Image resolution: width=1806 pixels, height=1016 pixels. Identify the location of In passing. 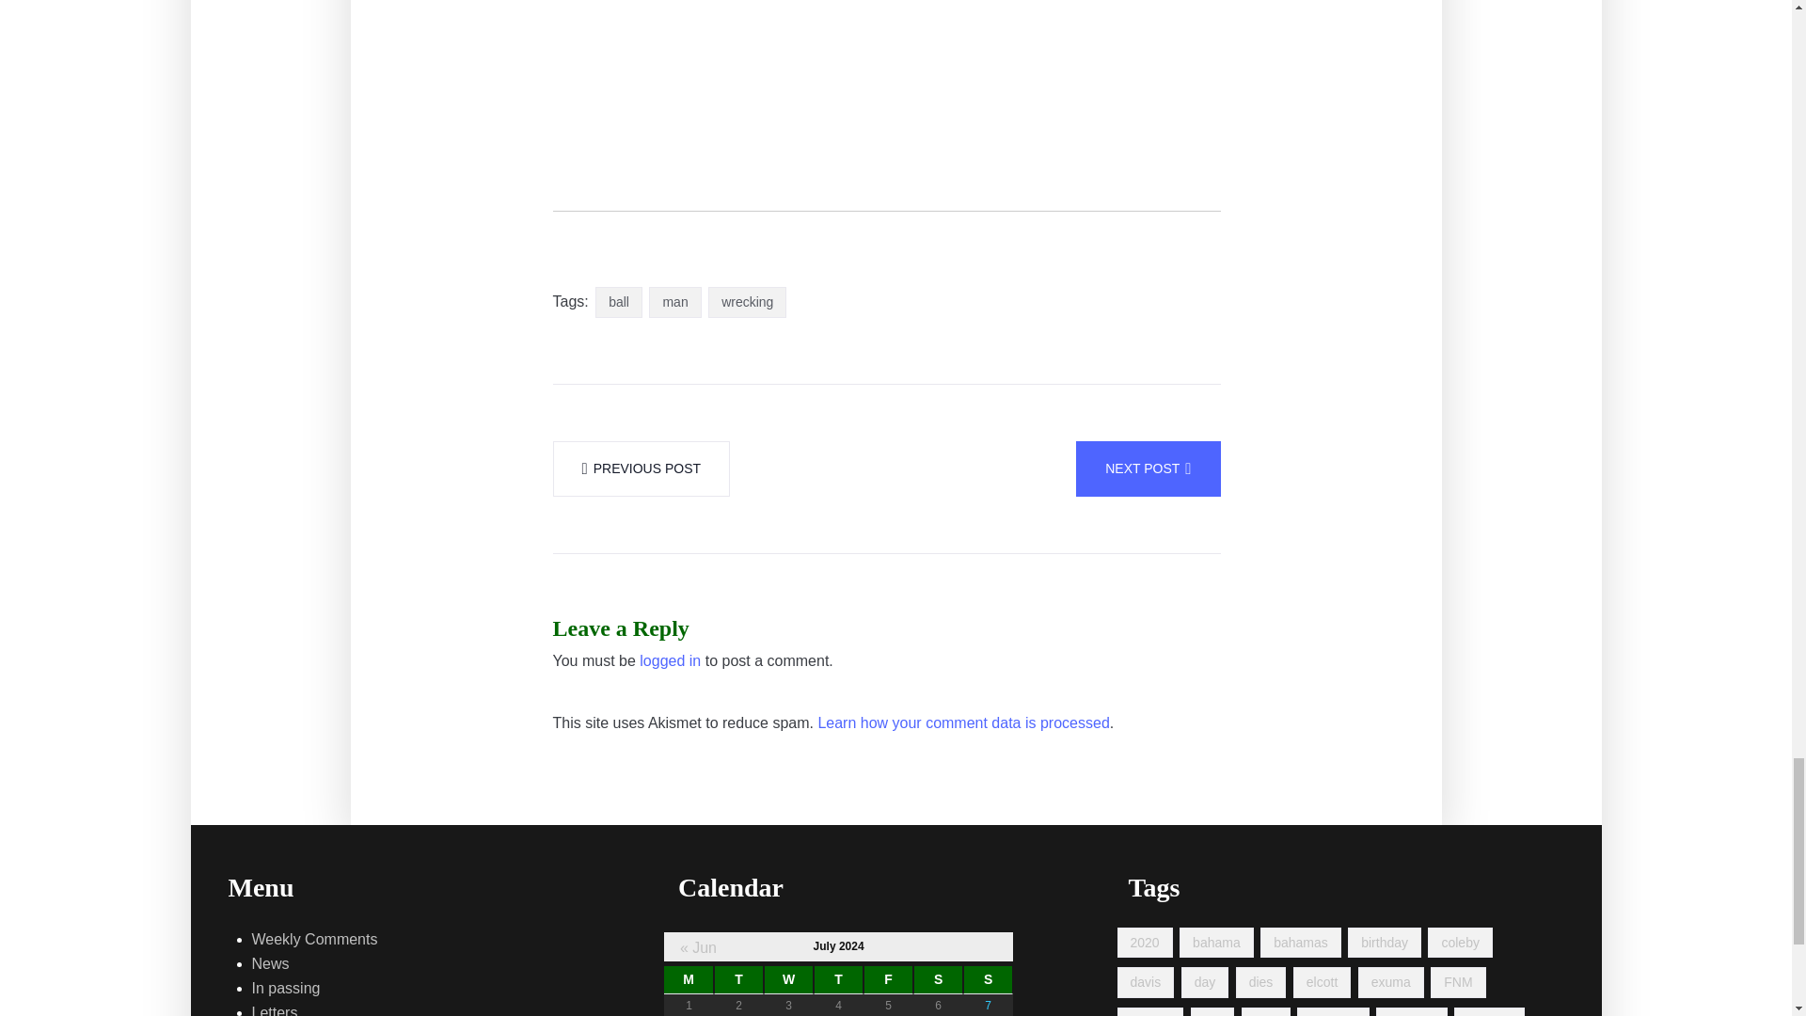
(286, 988).